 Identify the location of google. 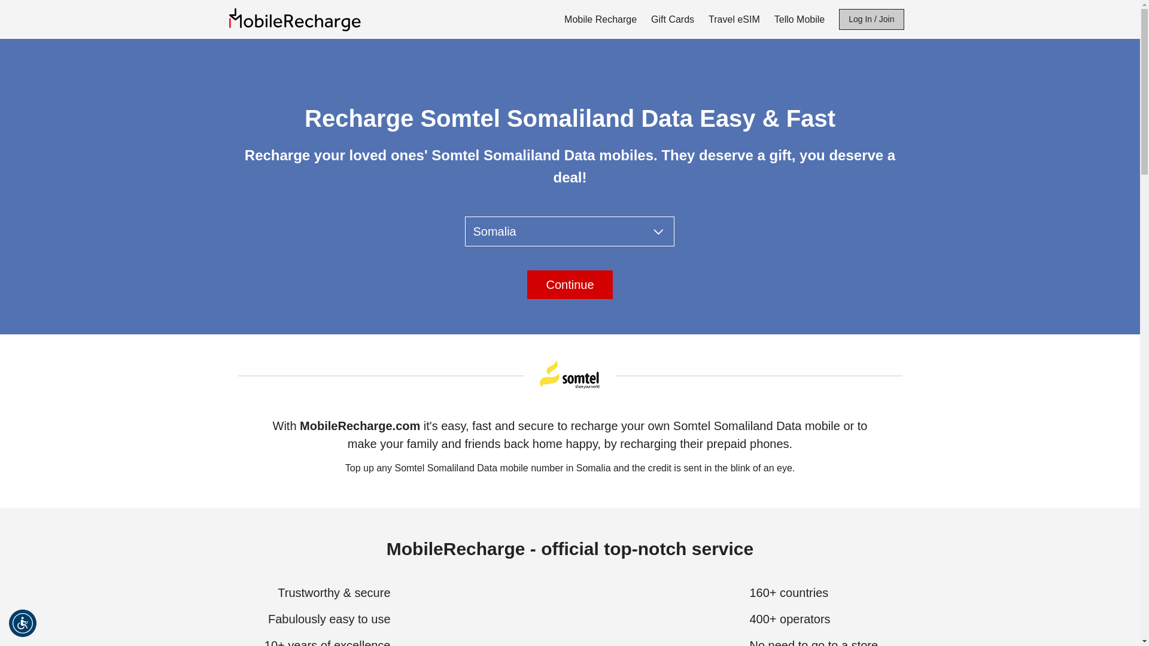
(570, 223).